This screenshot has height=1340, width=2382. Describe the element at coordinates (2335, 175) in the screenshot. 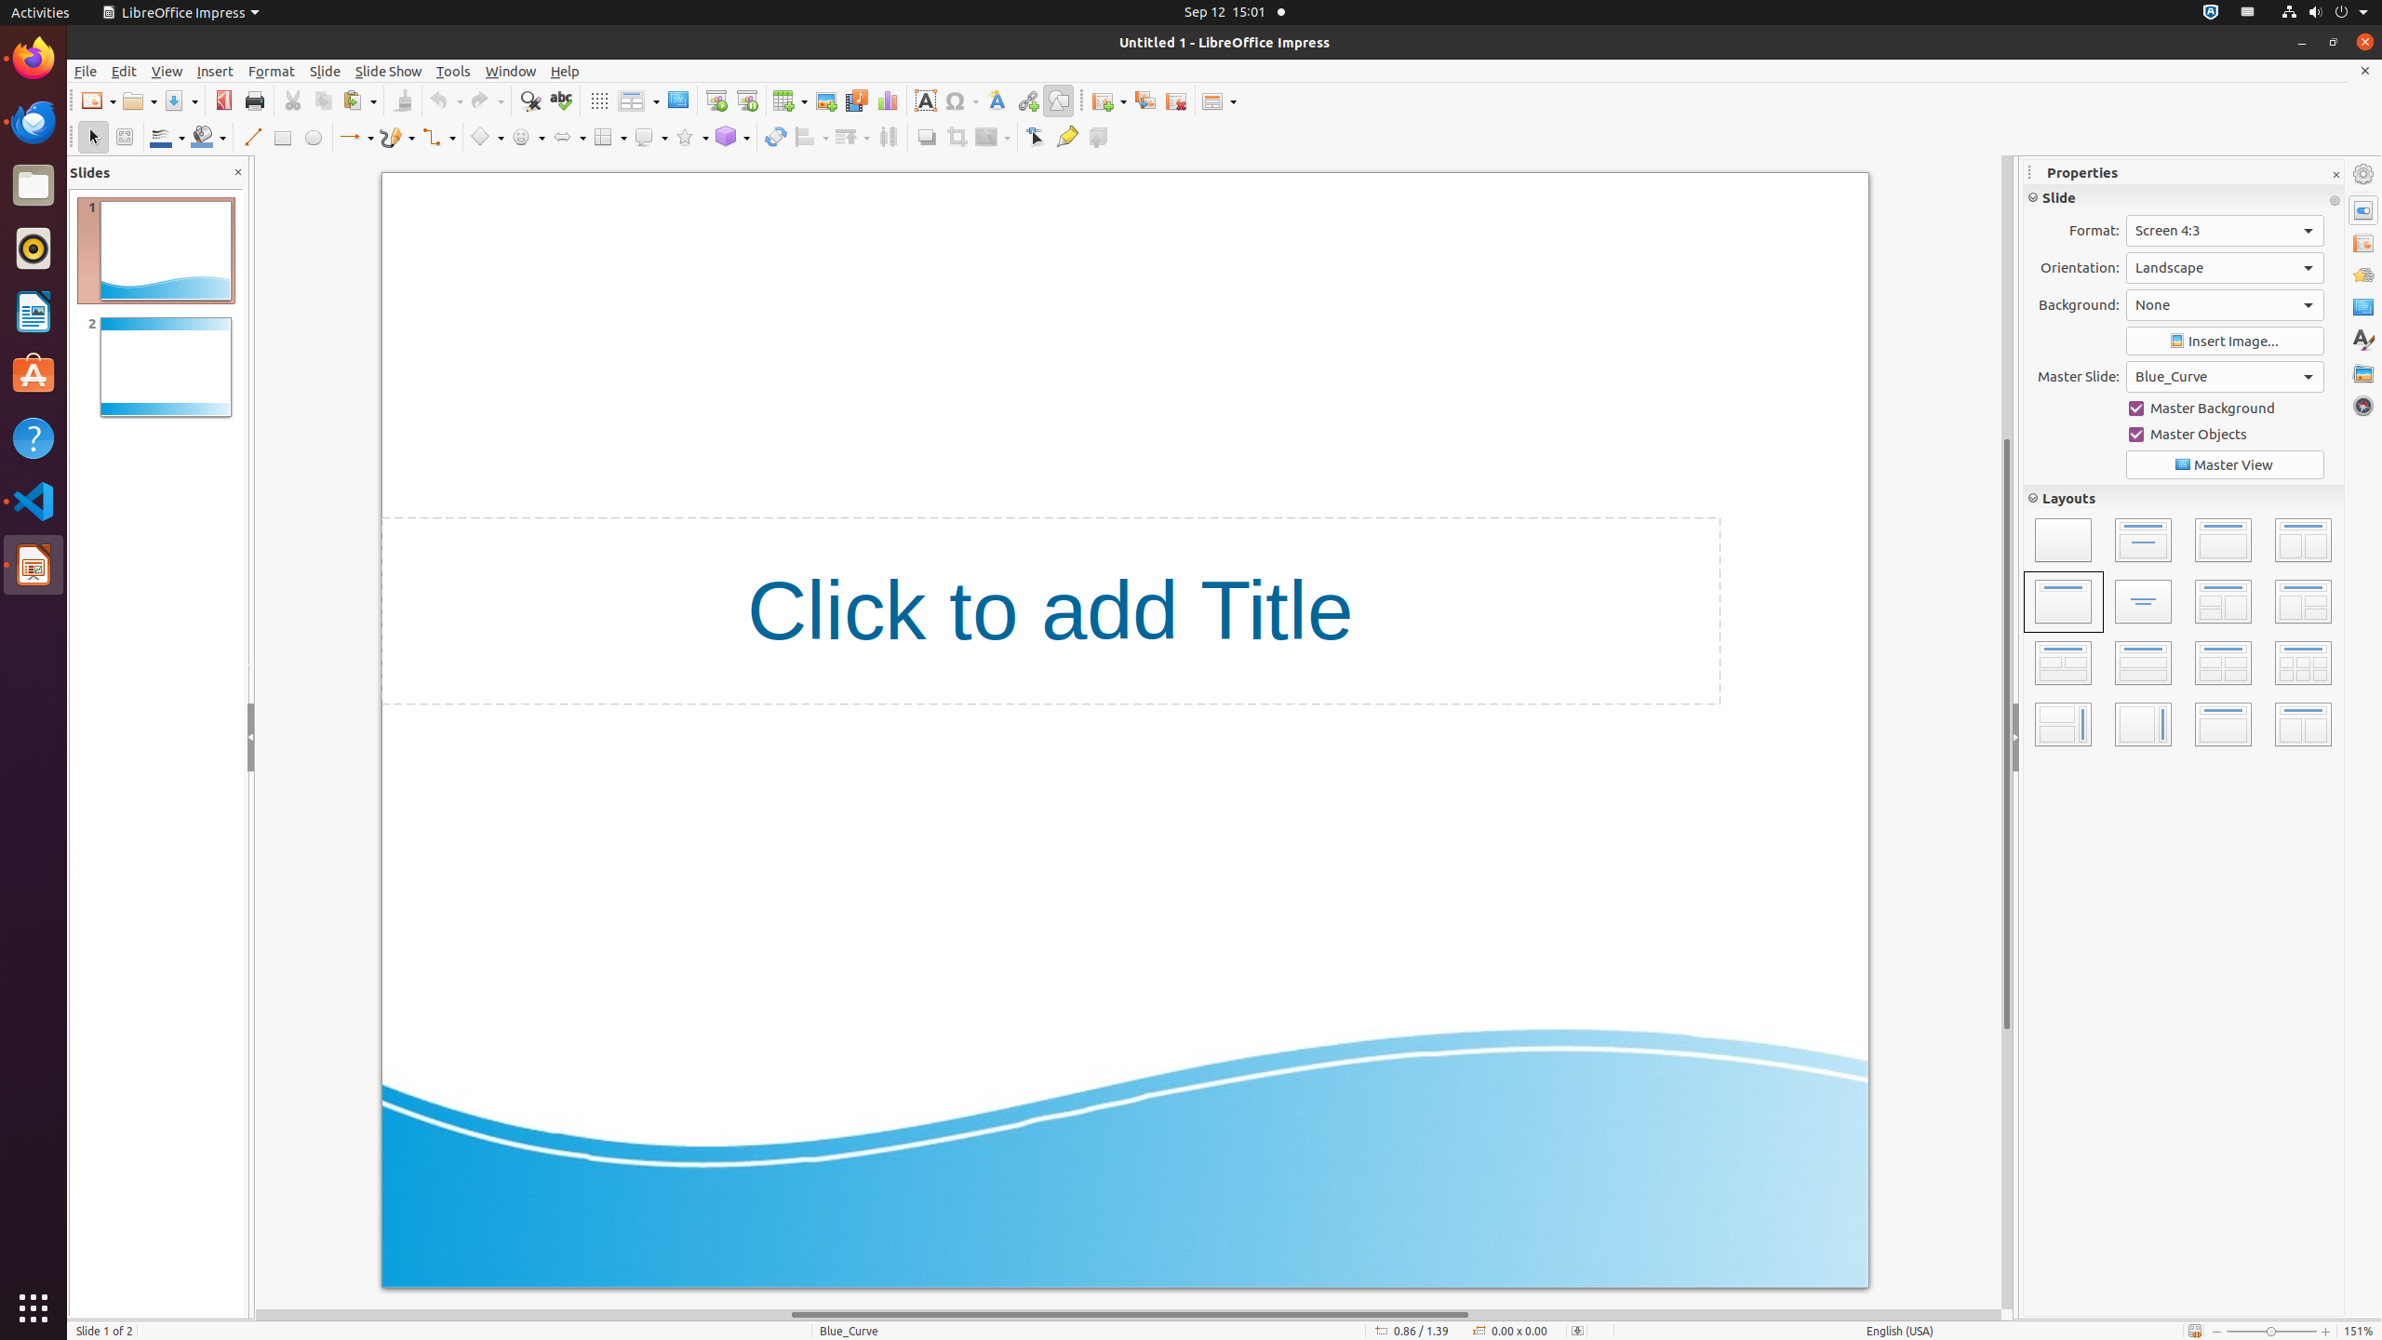

I see `Close Sidebar Deck` at that location.